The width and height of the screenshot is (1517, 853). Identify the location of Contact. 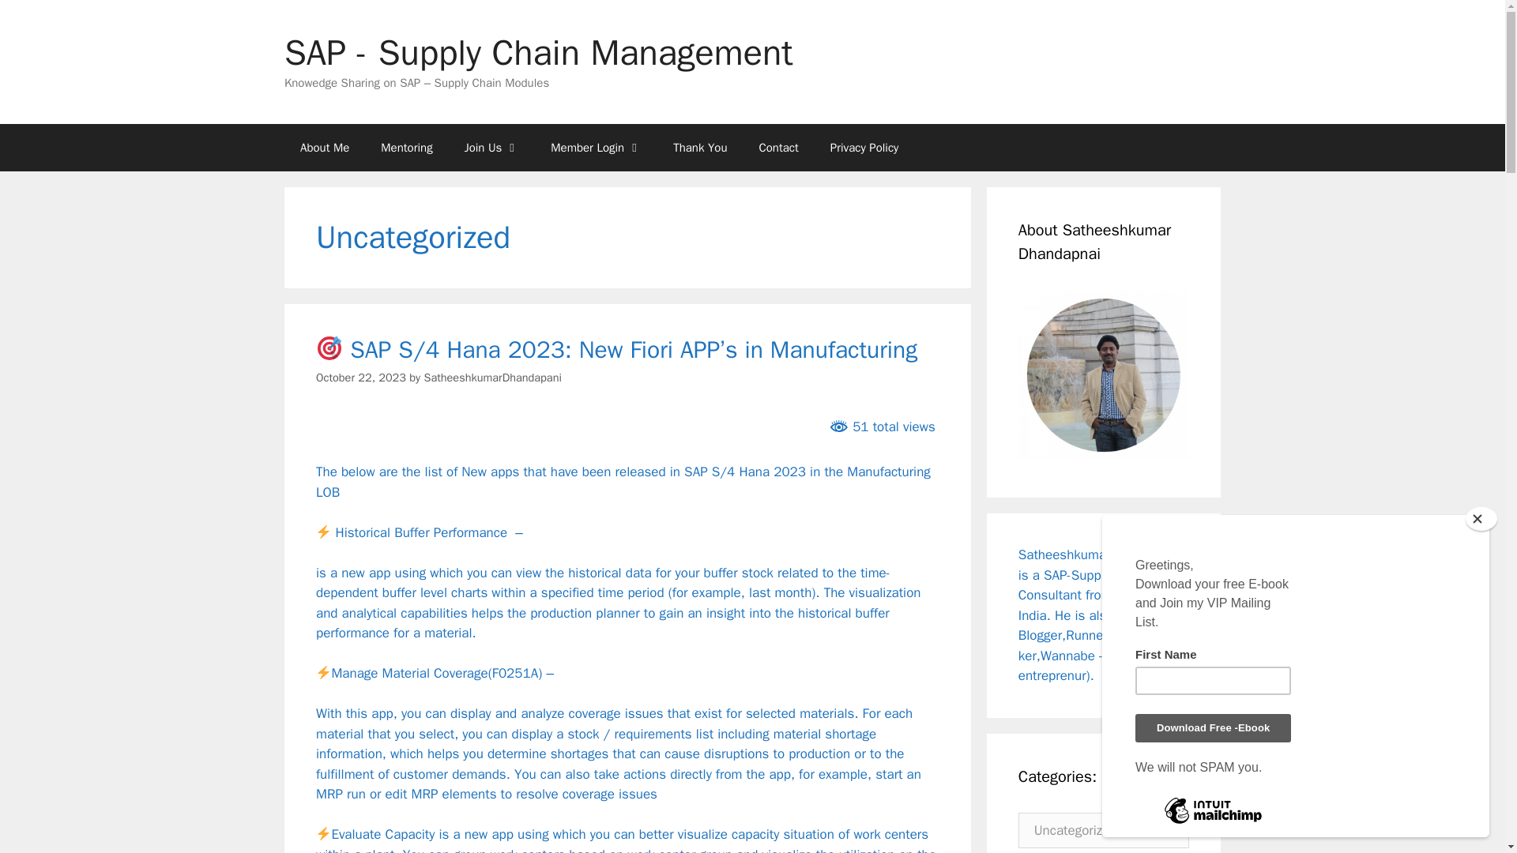
(777, 147).